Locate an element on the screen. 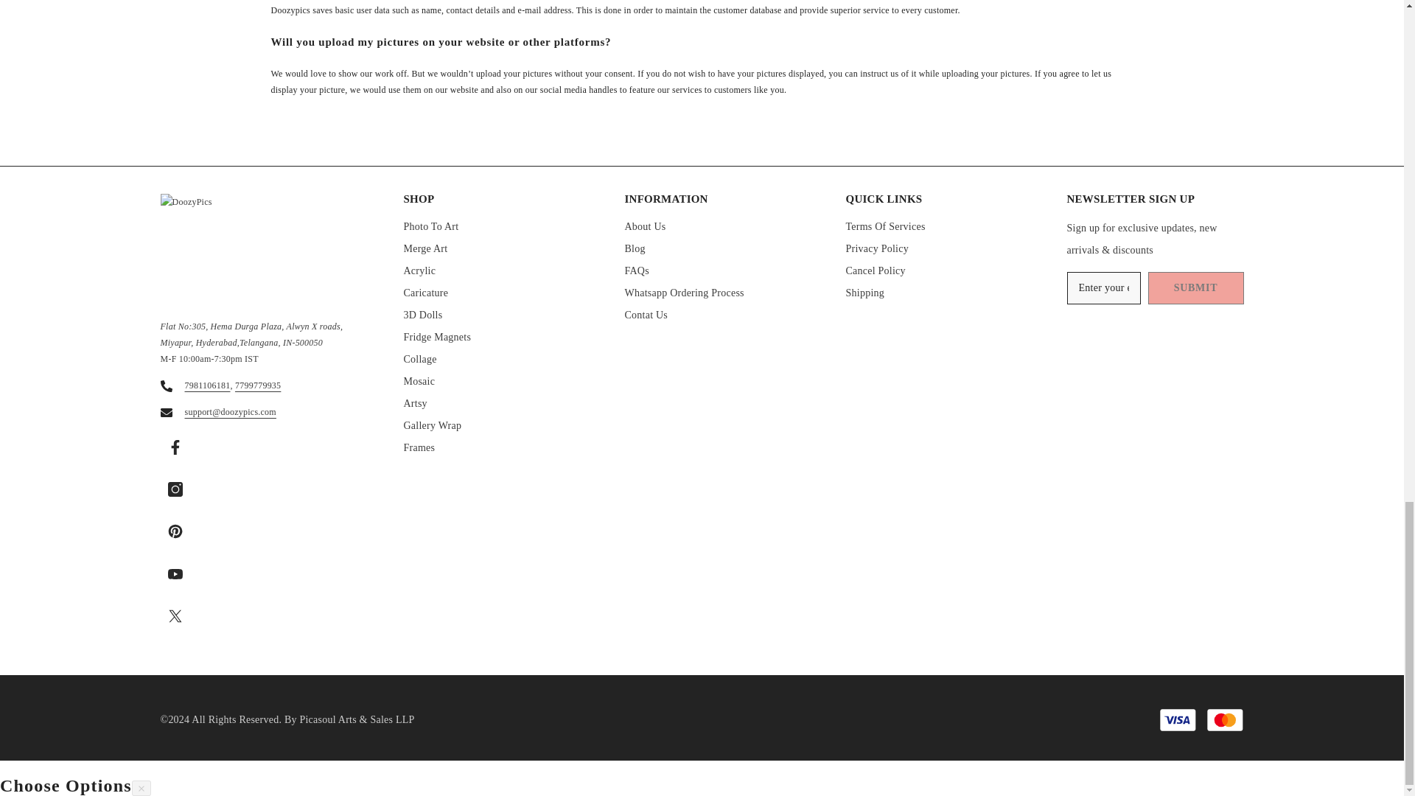 Image resolution: width=1415 pixels, height=796 pixels. Visa is located at coordinates (1178, 719).